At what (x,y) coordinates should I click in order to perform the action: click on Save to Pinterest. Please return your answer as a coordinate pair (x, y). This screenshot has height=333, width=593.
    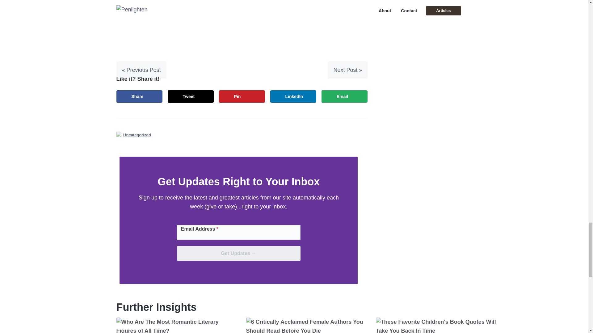
    Looking at the image, I should click on (242, 96).